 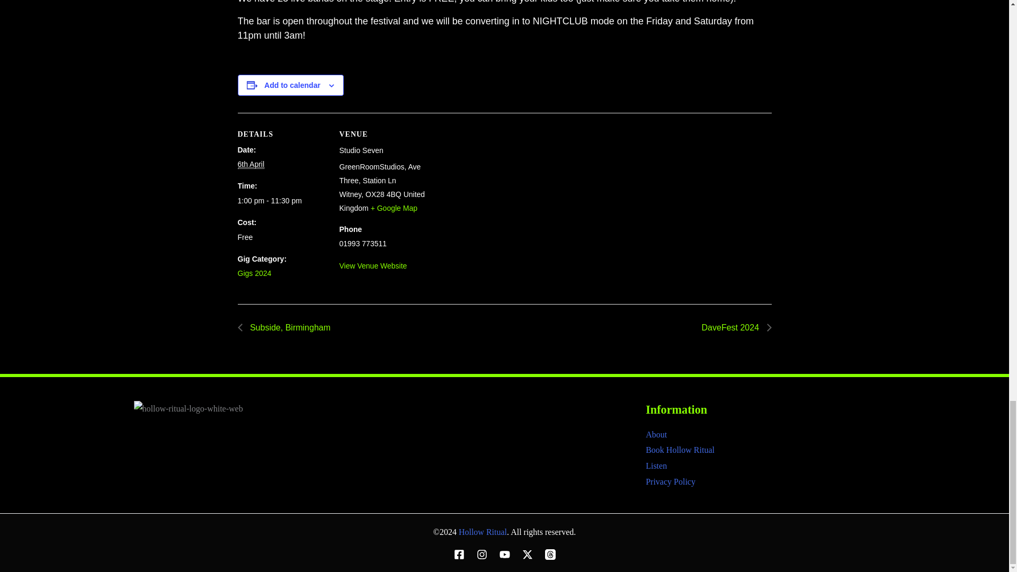 What do you see at coordinates (373, 265) in the screenshot?
I see `View Venue Website` at bounding box center [373, 265].